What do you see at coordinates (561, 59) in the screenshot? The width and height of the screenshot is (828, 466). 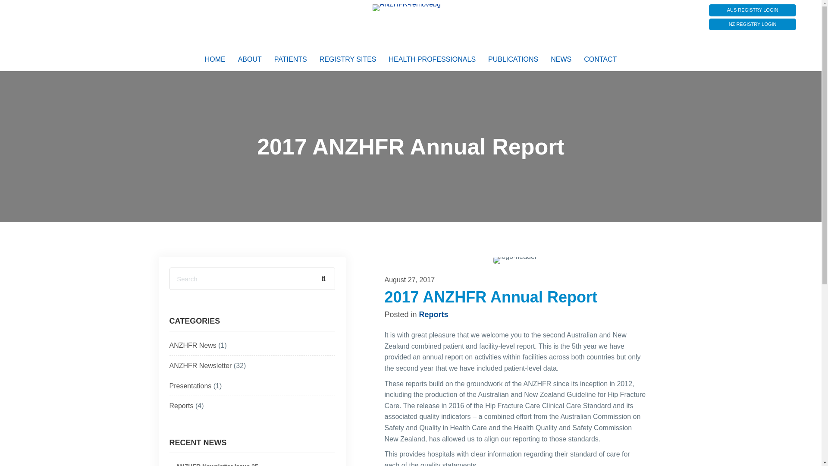 I see `NEWS` at bounding box center [561, 59].